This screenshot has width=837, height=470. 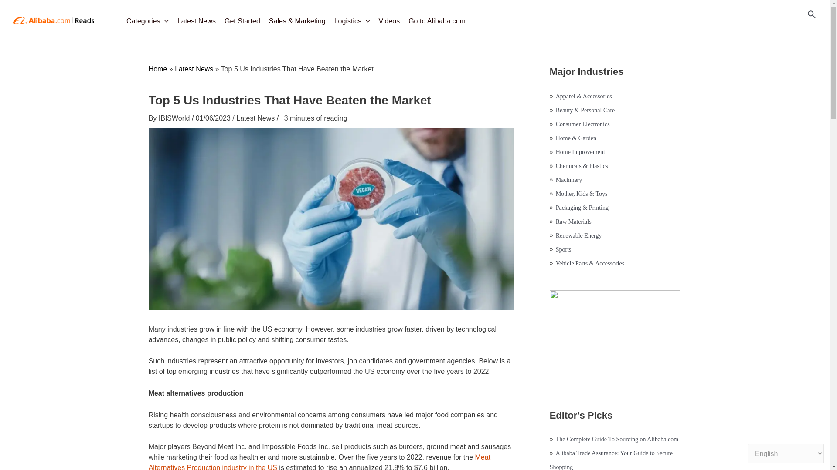 What do you see at coordinates (437, 18) in the screenshot?
I see `Go to Alibaba.com` at bounding box center [437, 18].